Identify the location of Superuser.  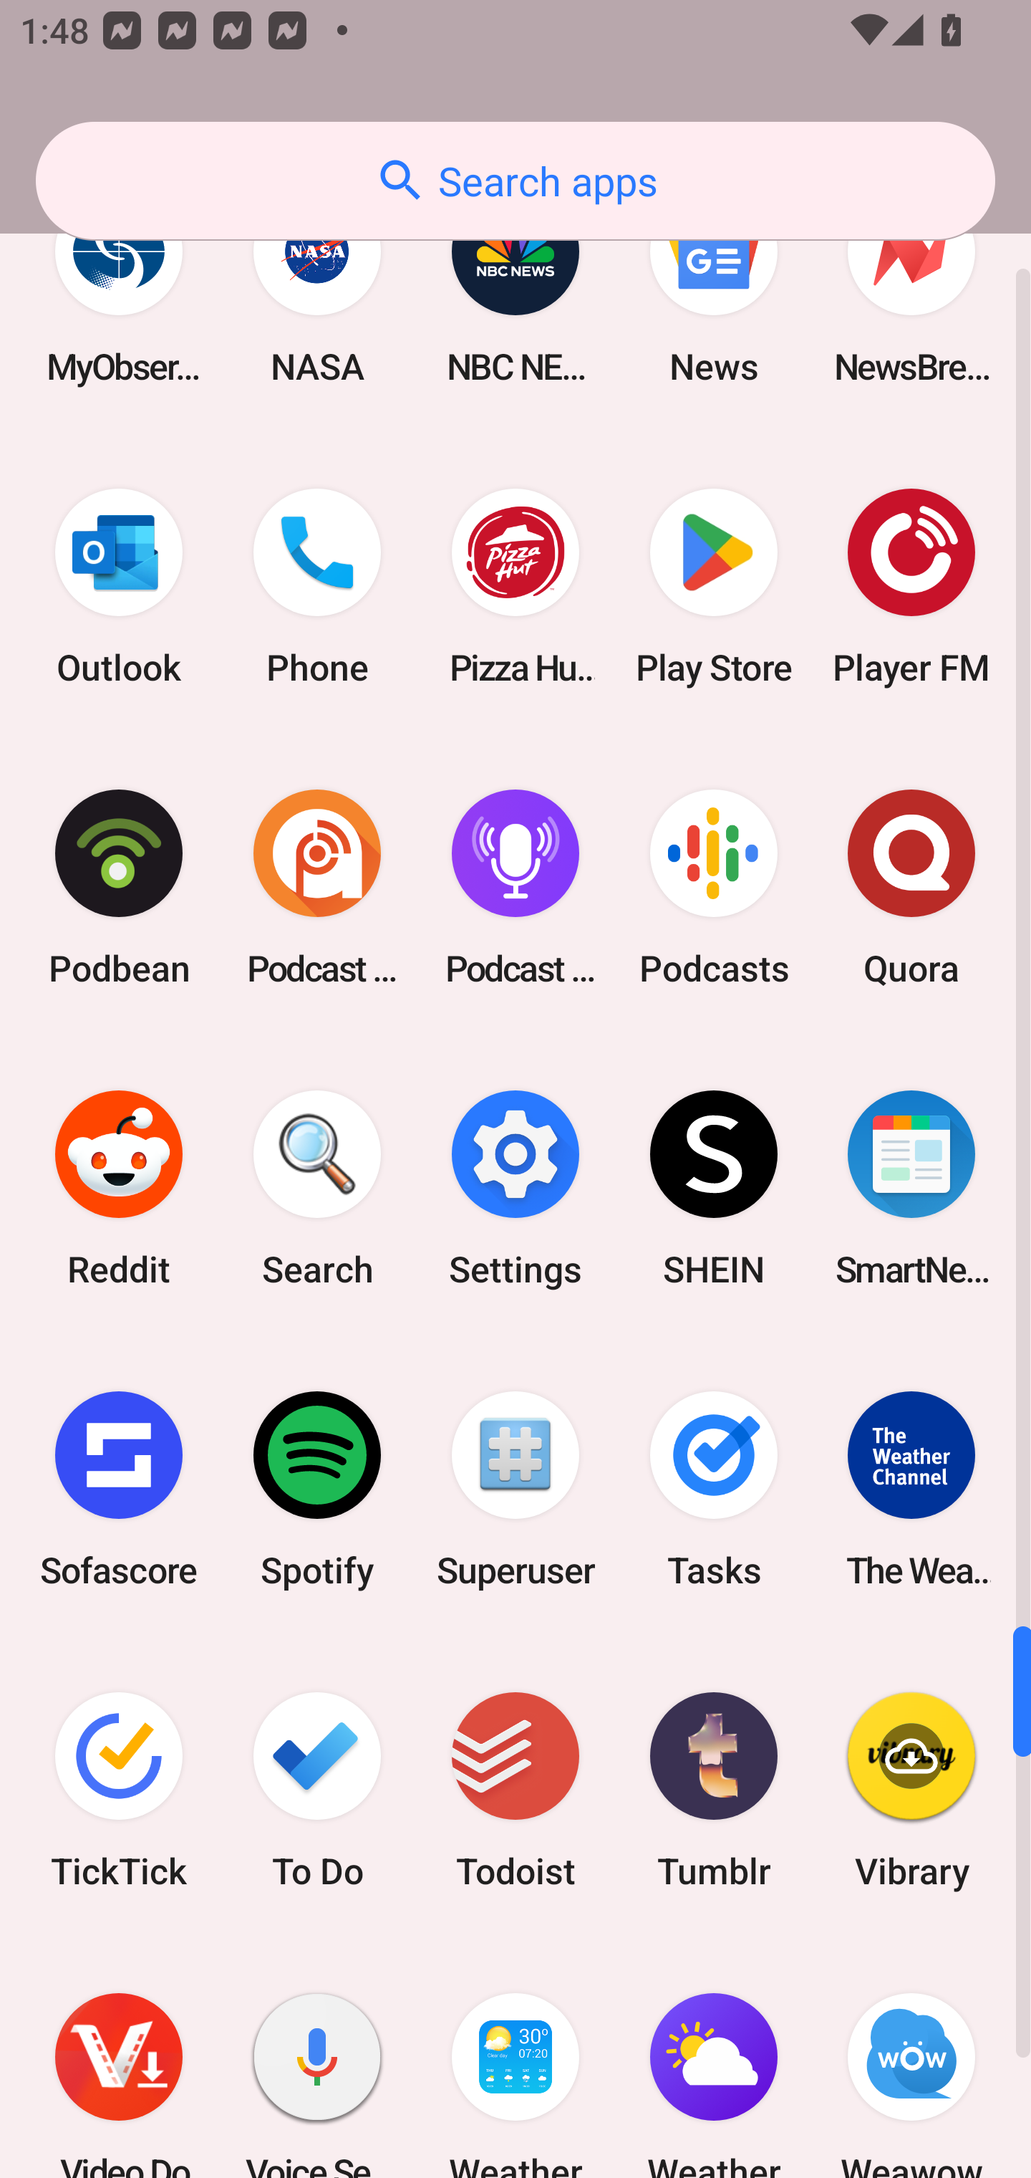
(515, 1489).